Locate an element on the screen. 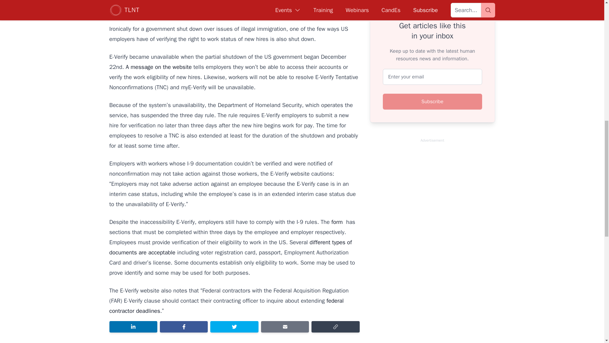 Image resolution: width=609 pixels, height=343 pixels. form  is located at coordinates (338, 222).